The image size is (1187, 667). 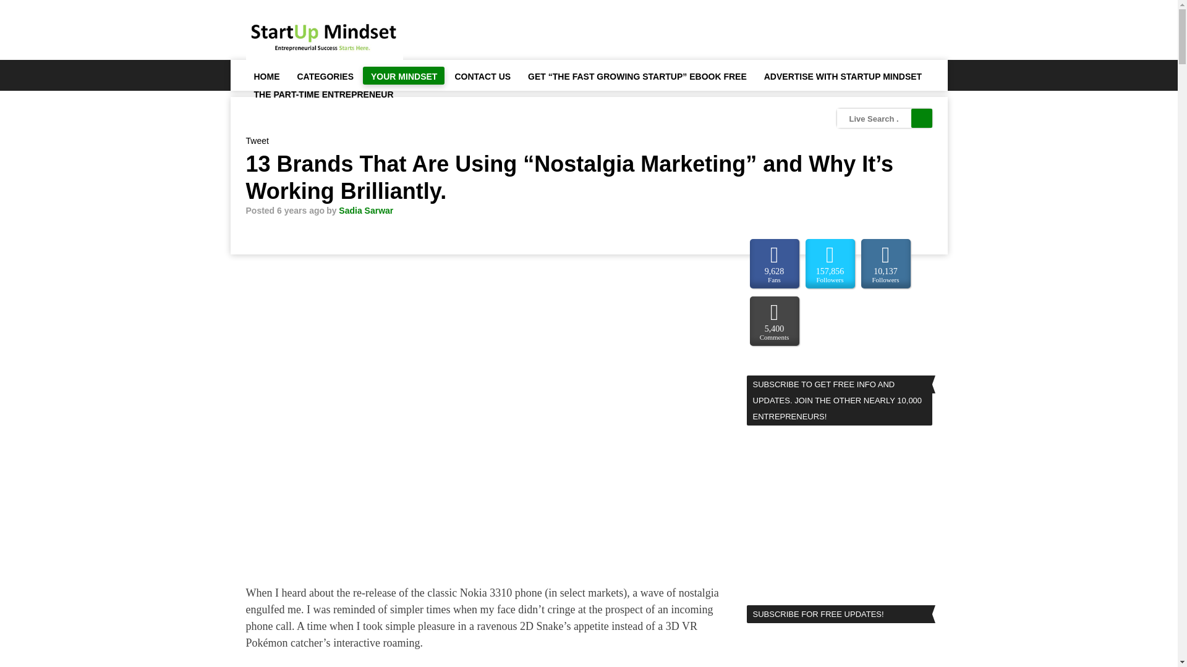 What do you see at coordinates (365, 210) in the screenshot?
I see `Posts by Sadia Sarwar` at bounding box center [365, 210].